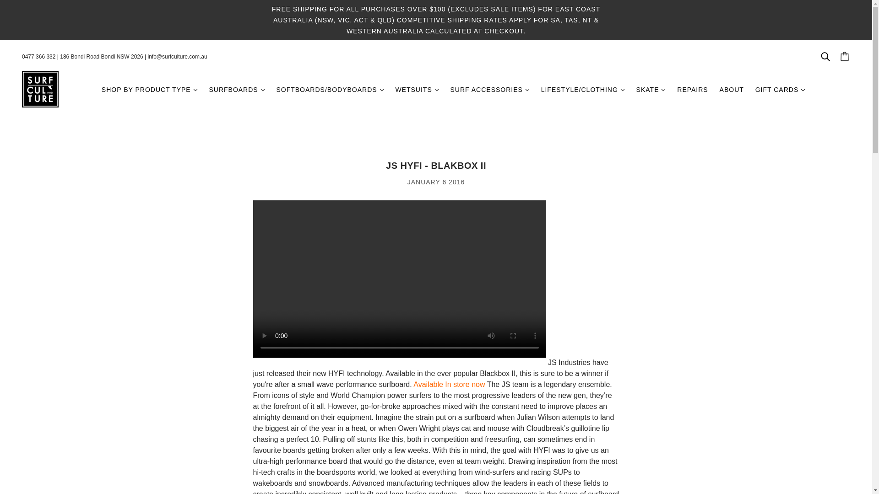 The image size is (879, 494). What do you see at coordinates (40, 88) in the screenshot?
I see `Surf Culture Bondi` at bounding box center [40, 88].